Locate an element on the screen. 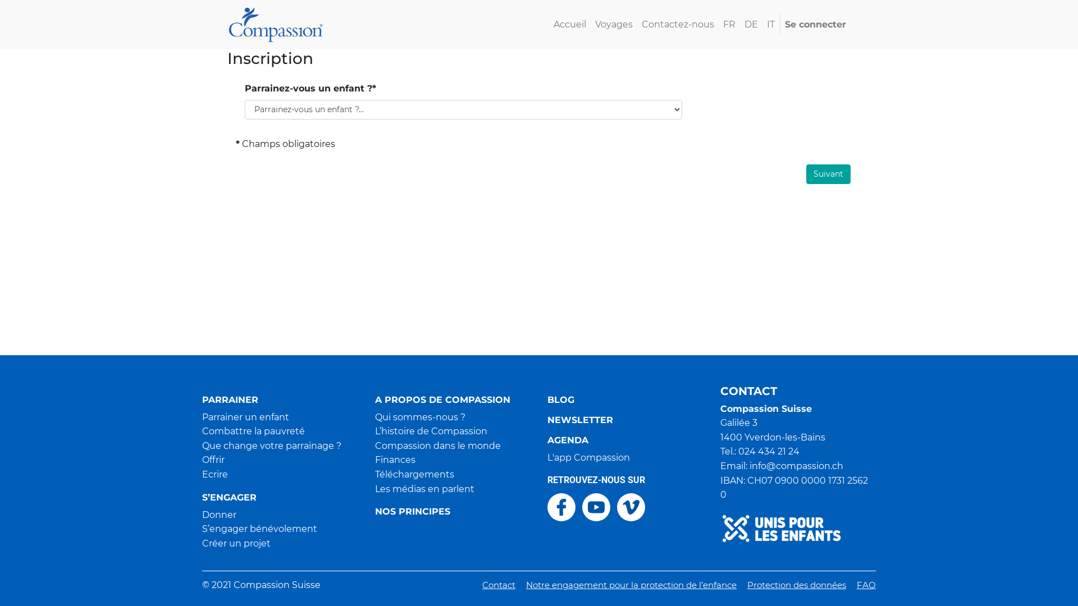 The image size is (1078, 606). IT is located at coordinates (771, 25).